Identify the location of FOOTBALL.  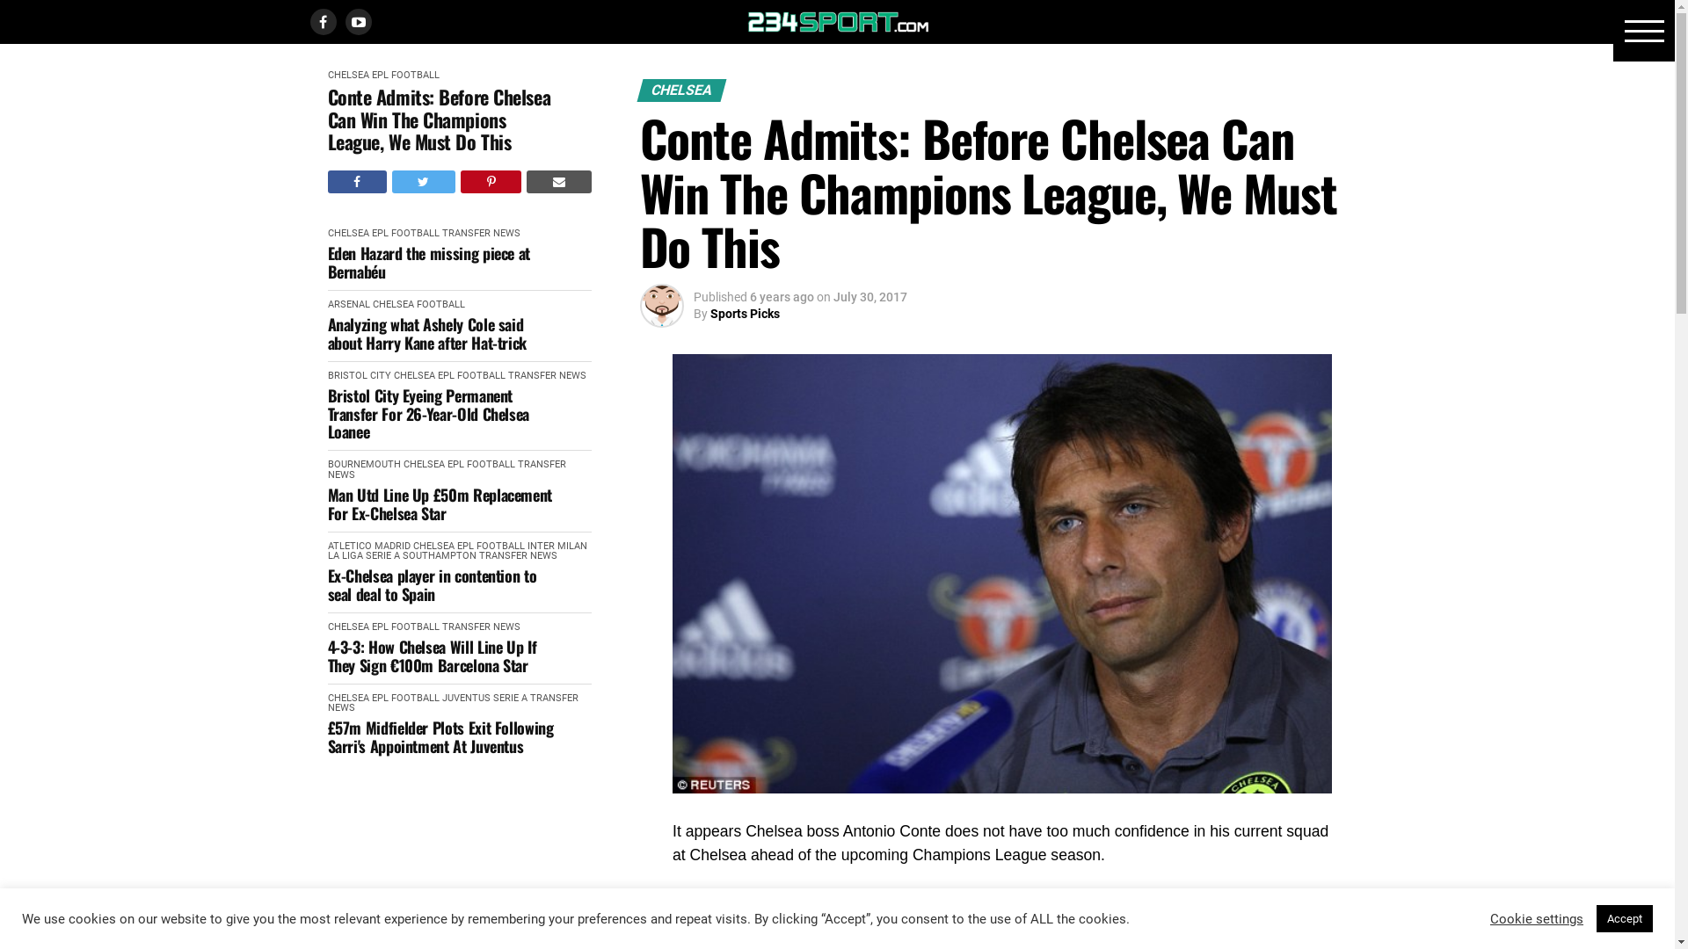
(415, 627).